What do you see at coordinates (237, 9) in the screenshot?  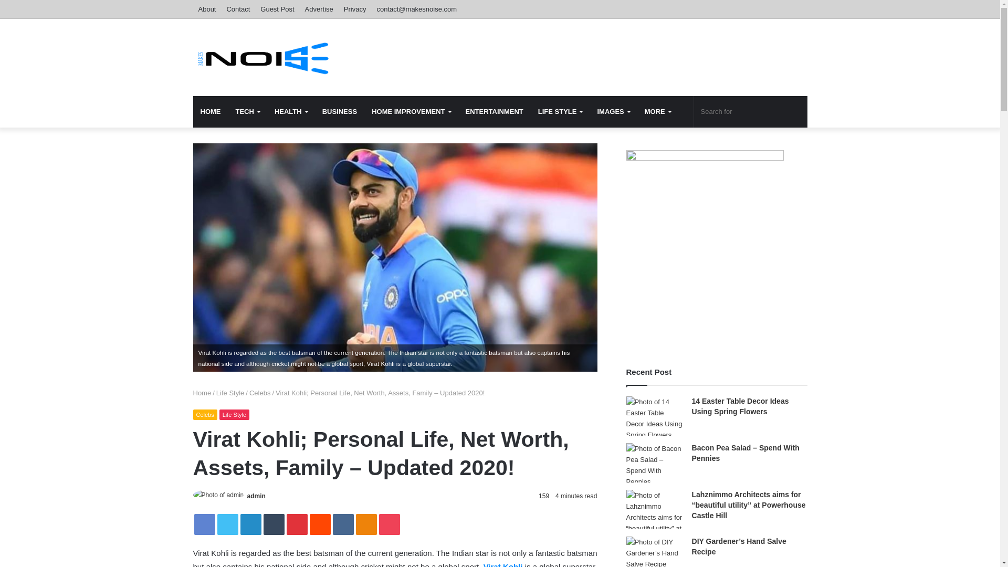 I see `Contact` at bounding box center [237, 9].